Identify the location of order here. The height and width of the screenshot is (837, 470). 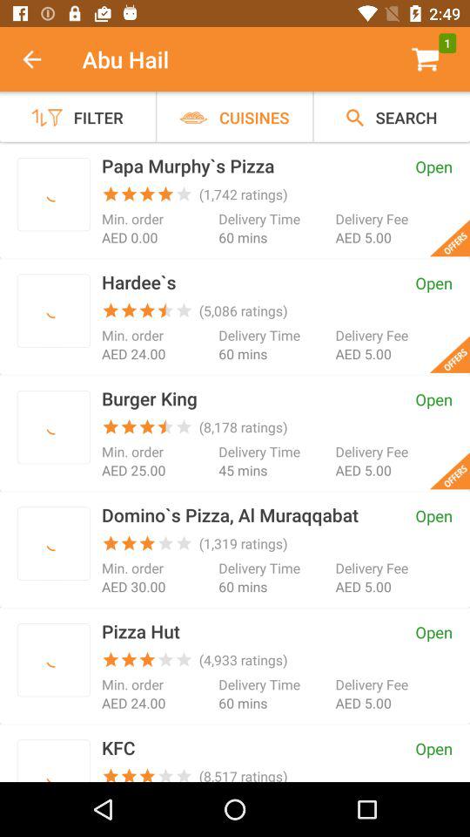
(54, 427).